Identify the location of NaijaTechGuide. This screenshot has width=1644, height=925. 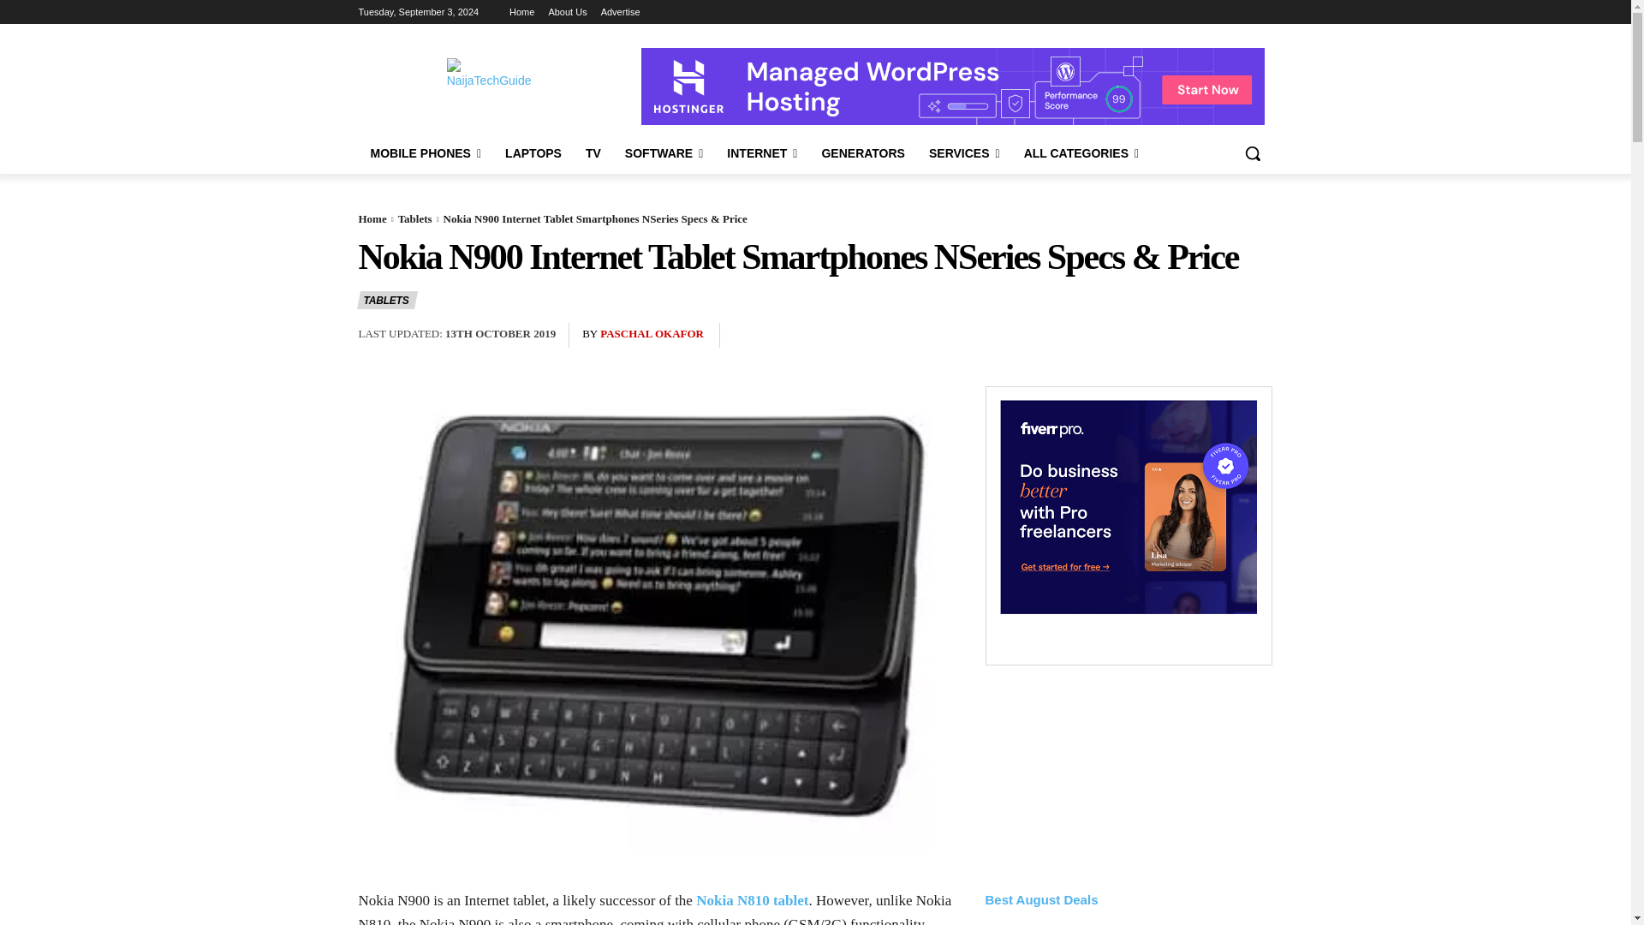
(495, 87).